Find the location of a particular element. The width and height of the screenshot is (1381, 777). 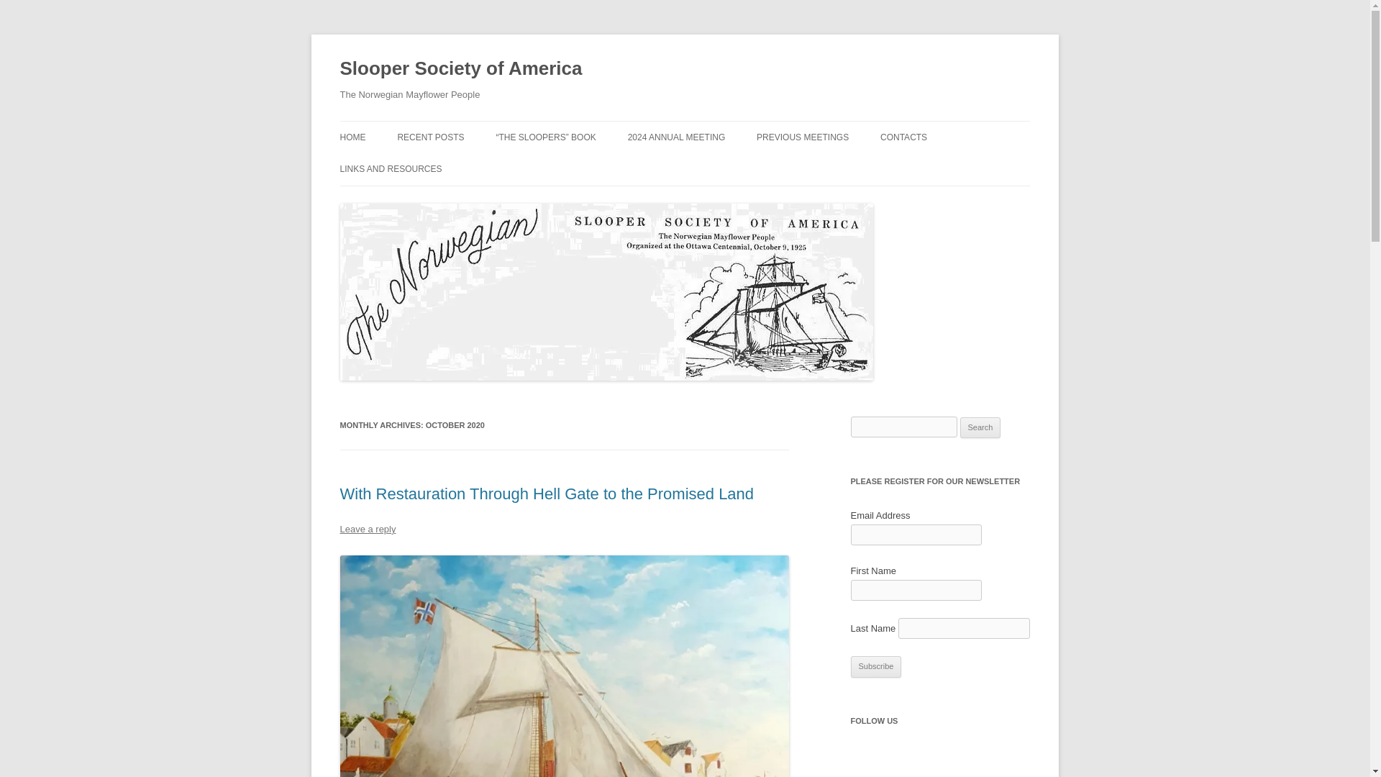

CONTACTS is located at coordinates (903, 137).